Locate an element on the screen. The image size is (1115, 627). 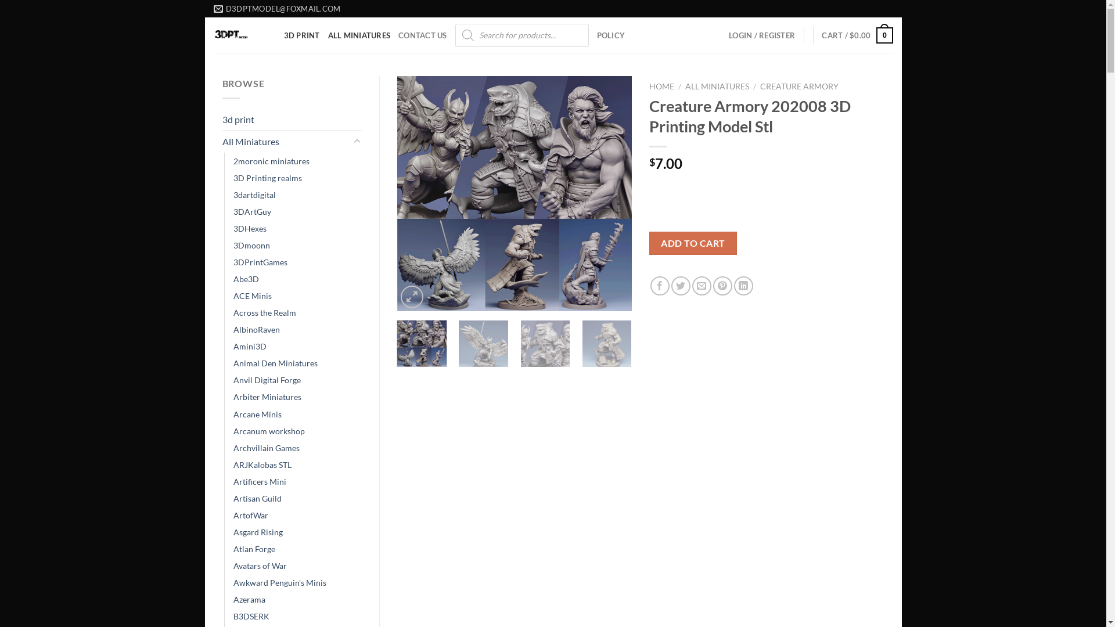
Across the Realm is located at coordinates (265, 312).